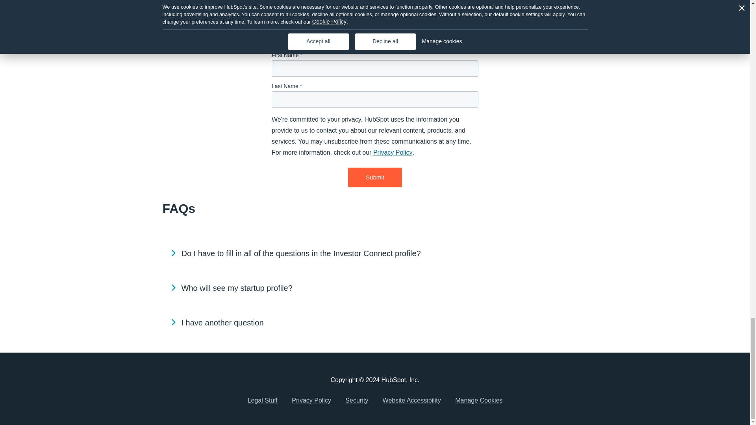  What do you see at coordinates (375, 177) in the screenshot?
I see `Submit` at bounding box center [375, 177].